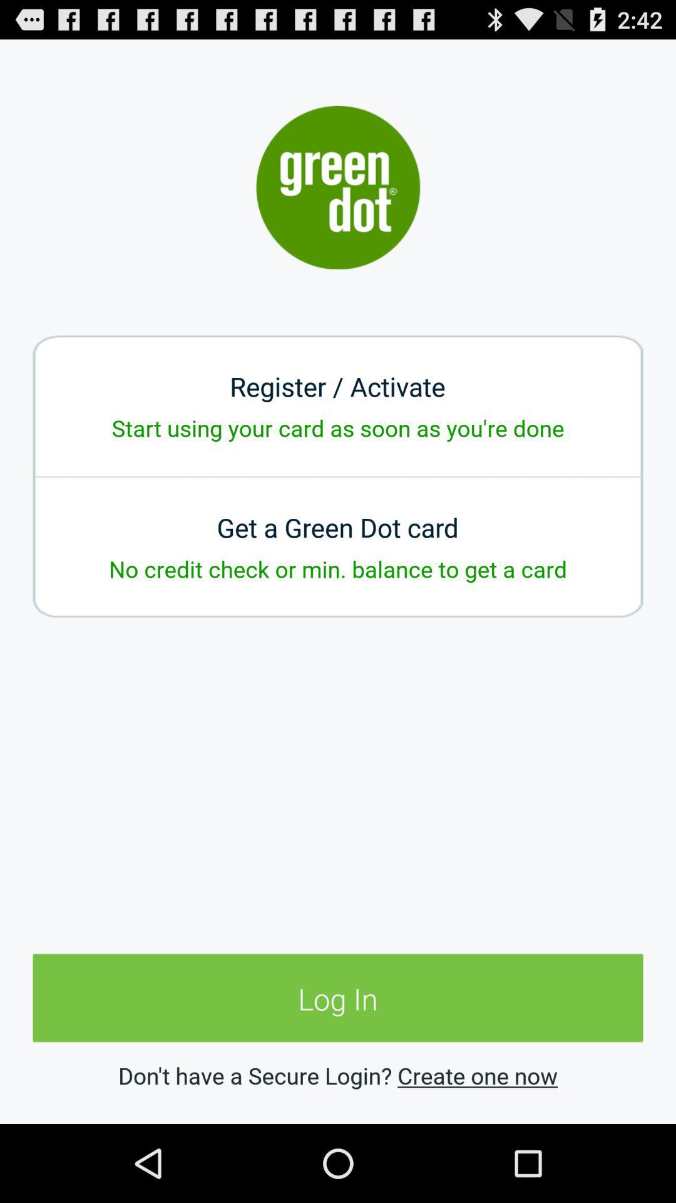  Describe the element at coordinates (477, 1075) in the screenshot. I see `scroll until create one now app` at that location.